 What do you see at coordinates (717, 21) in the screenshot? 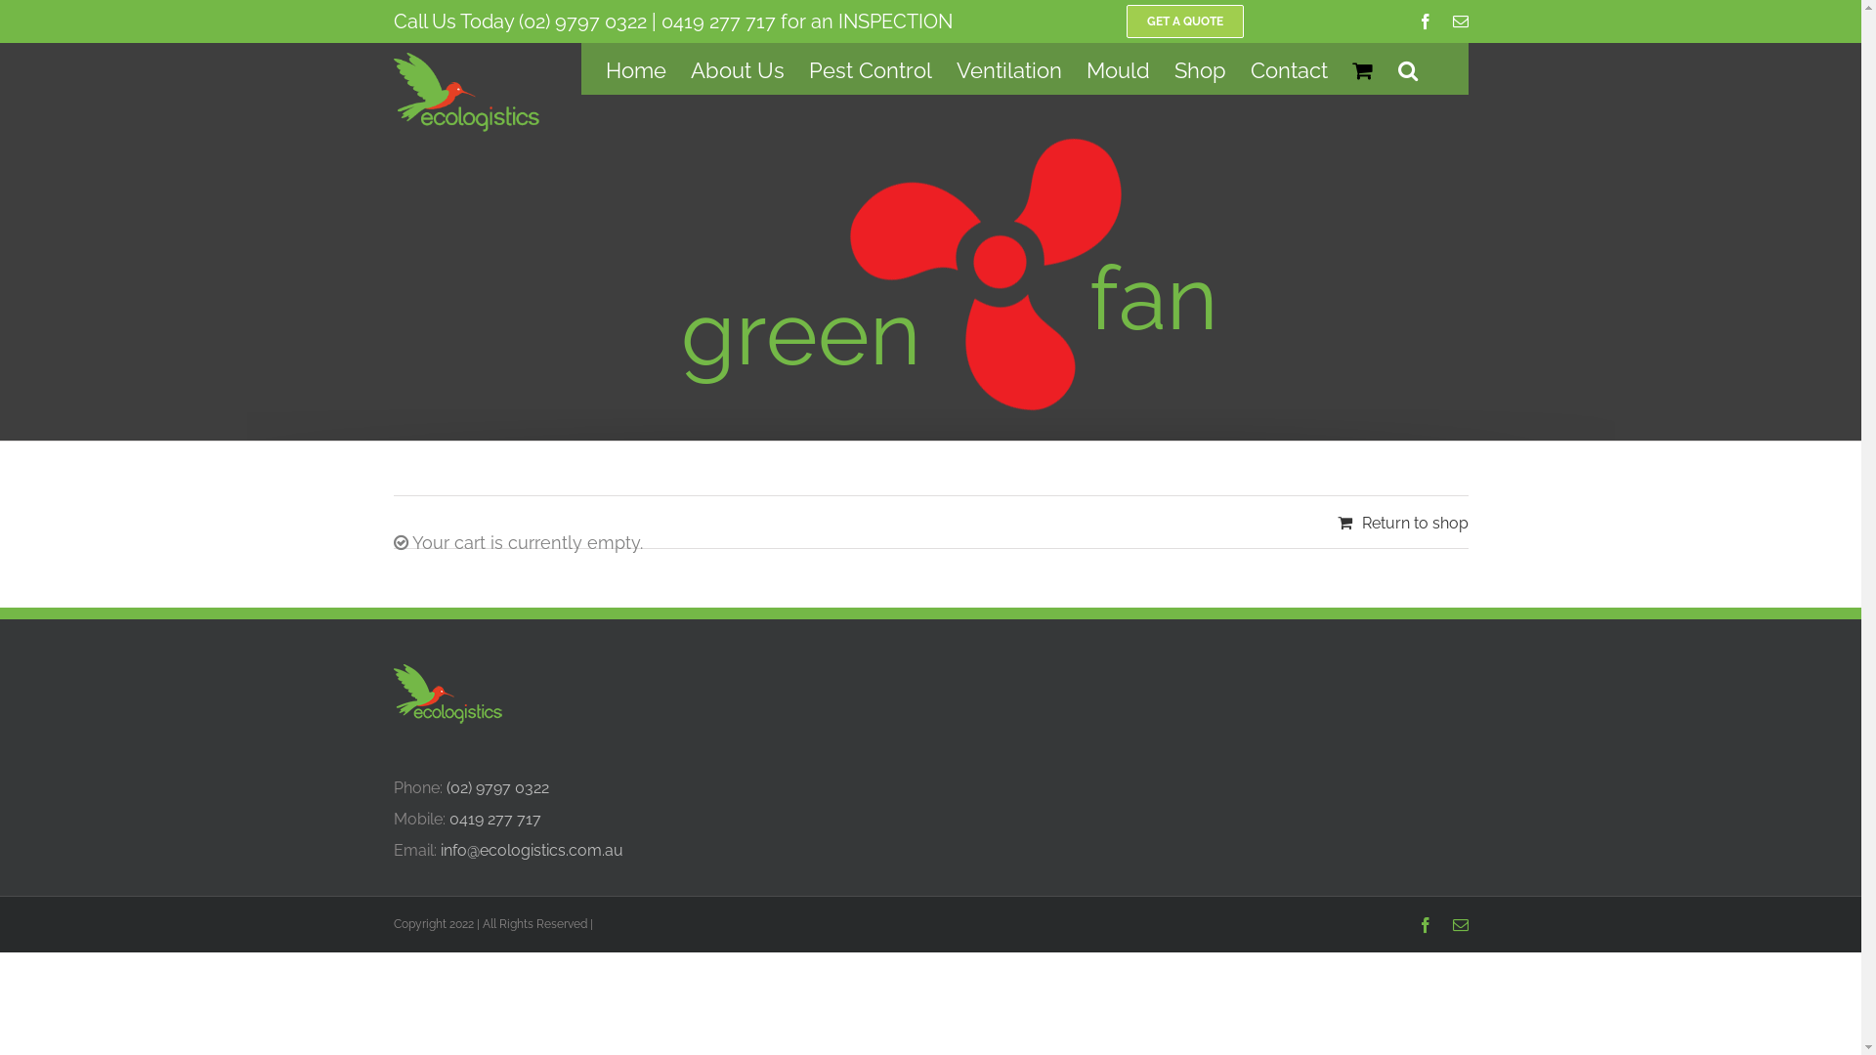
I see `0419 277 717` at bounding box center [717, 21].